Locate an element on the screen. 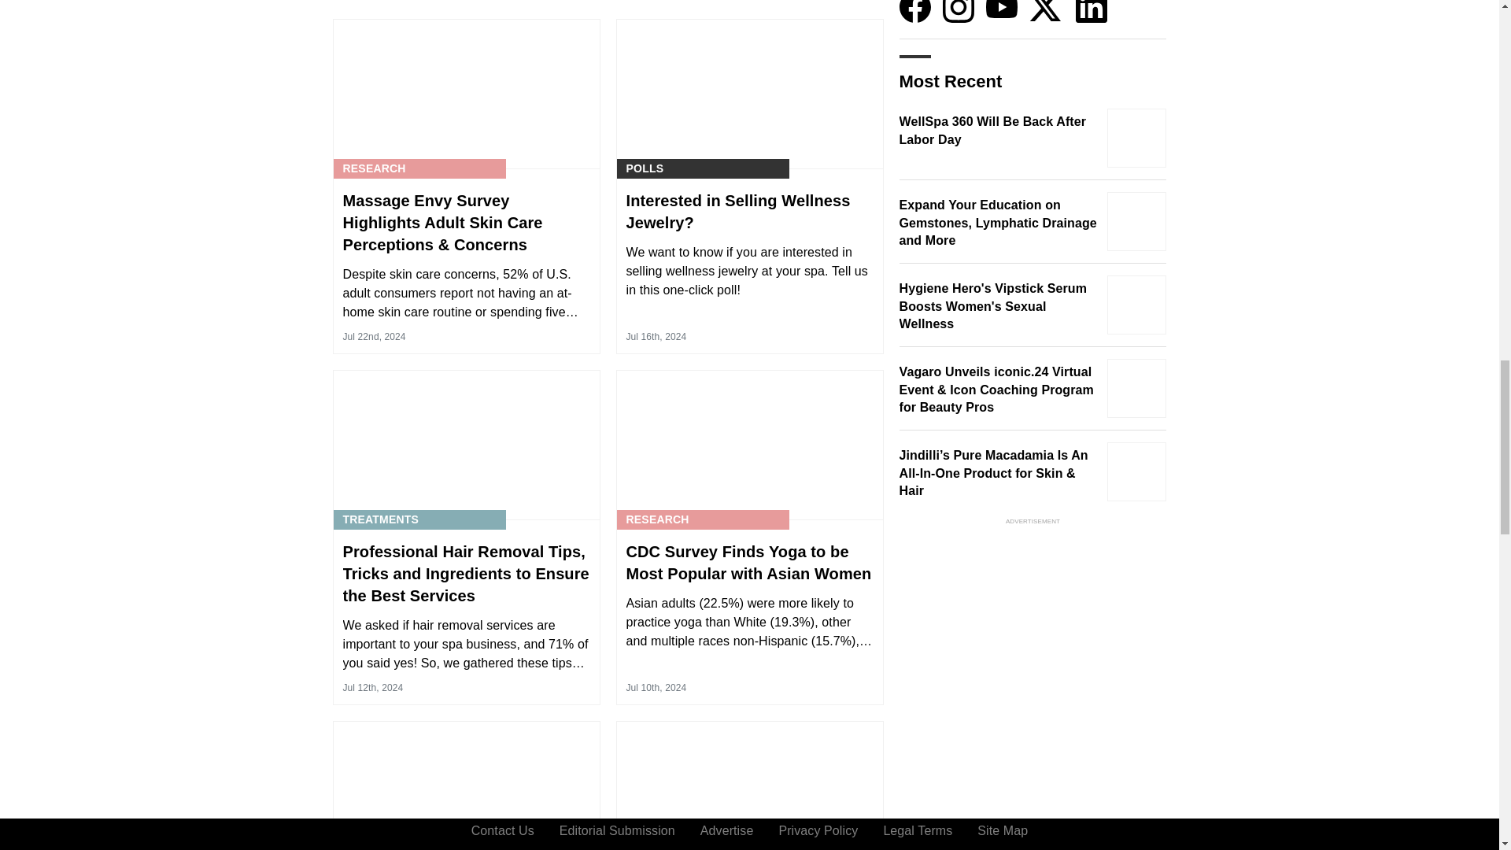  Polls is located at coordinates (645, 168).